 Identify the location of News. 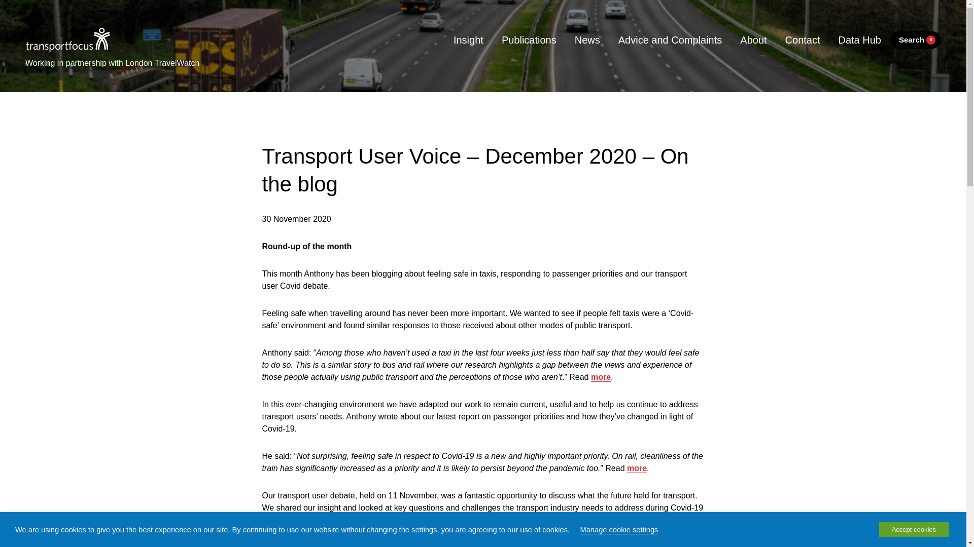
(587, 40).